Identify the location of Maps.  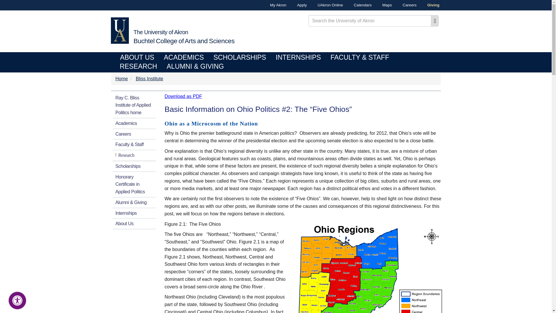
(382, 5).